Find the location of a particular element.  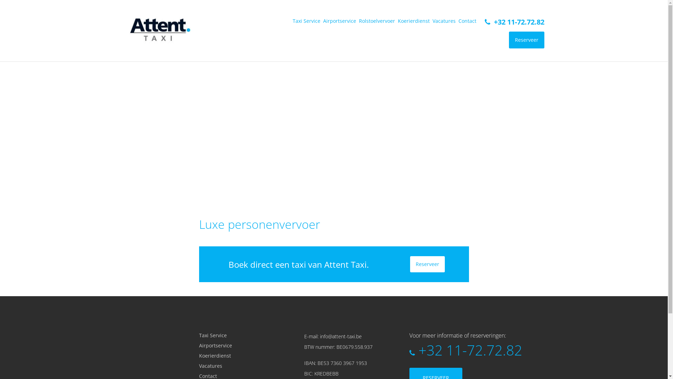

Airportservice is located at coordinates (225, 346).